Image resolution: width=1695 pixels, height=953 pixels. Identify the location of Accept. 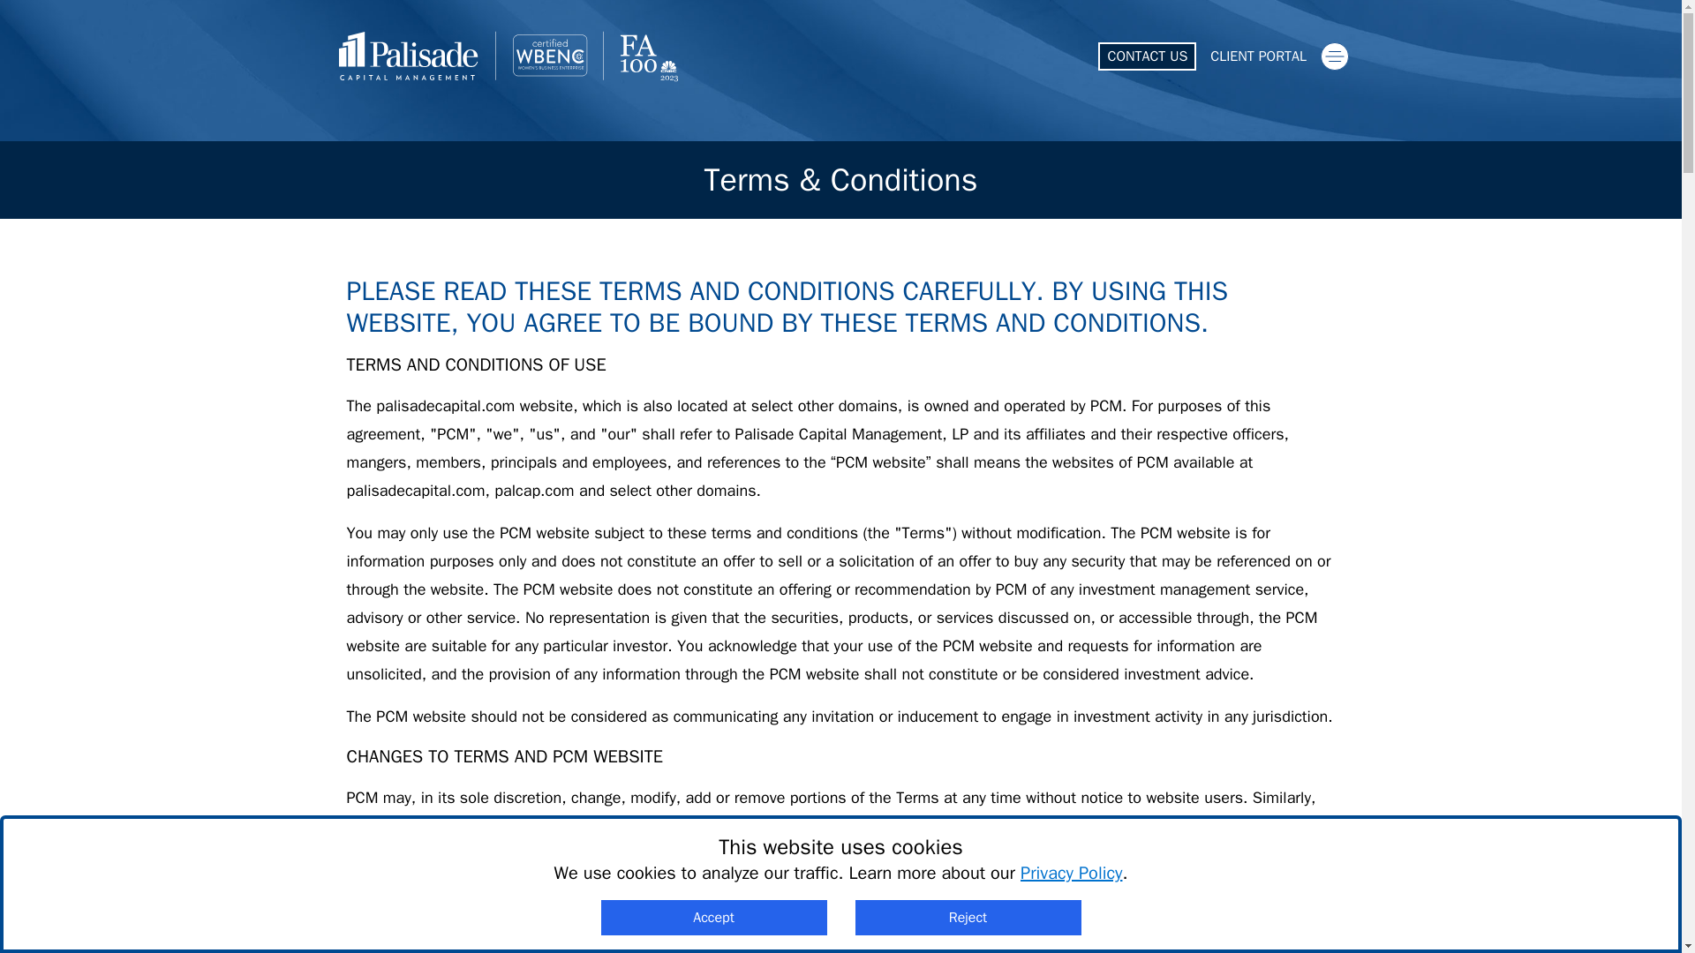
(713, 917).